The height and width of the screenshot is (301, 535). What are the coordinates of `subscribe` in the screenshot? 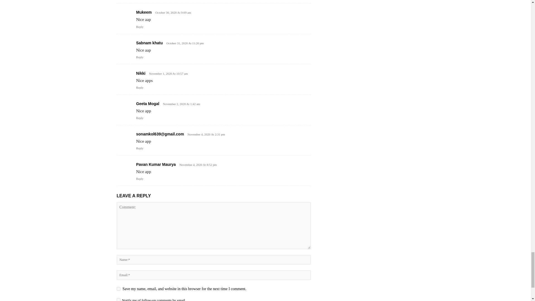 It's located at (118, 300).